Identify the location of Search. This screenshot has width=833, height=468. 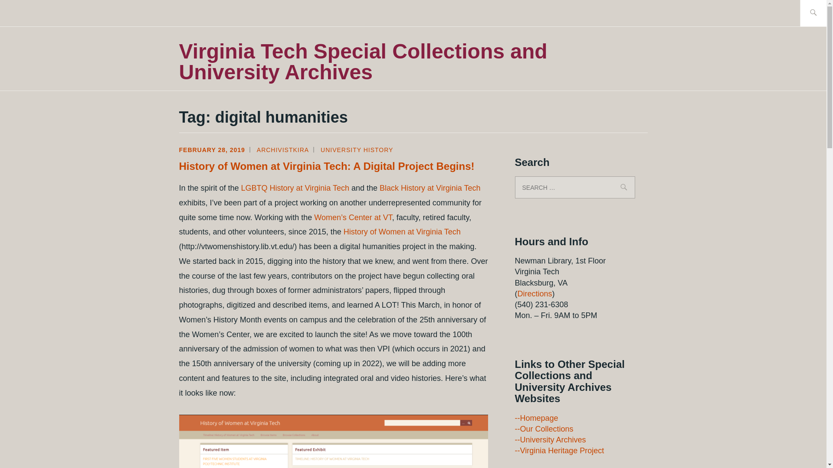
(27, 13).